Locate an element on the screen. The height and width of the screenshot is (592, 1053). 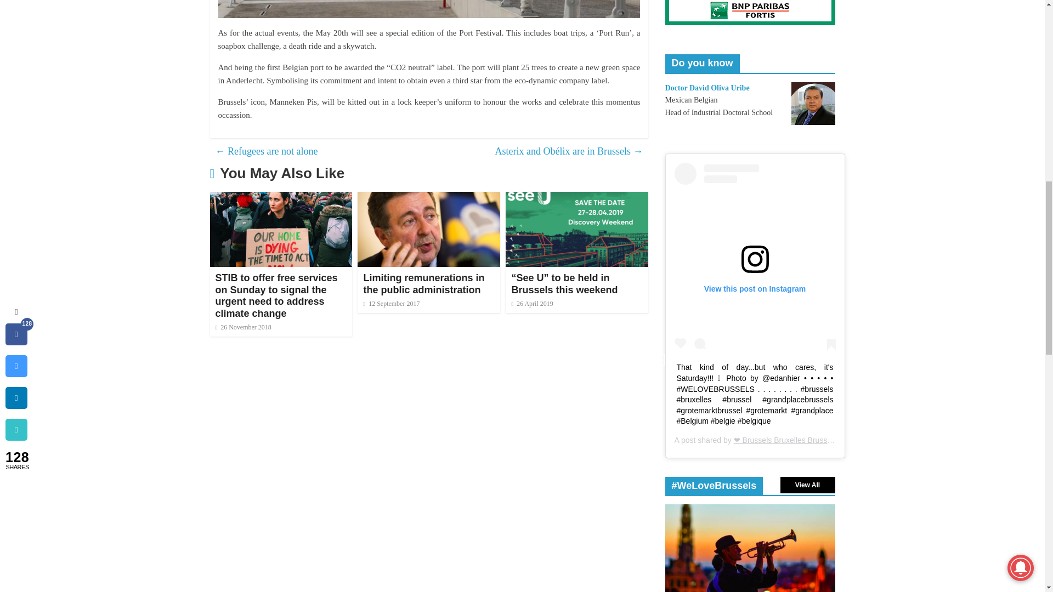
Limiting remunerations in the public administration is located at coordinates (429, 198).